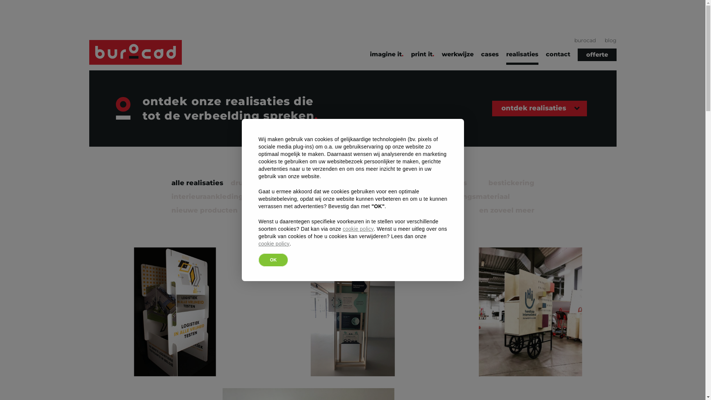  What do you see at coordinates (458, 57) in the screenshot?
I see `werkwijze` at bounding box center [458, 57].